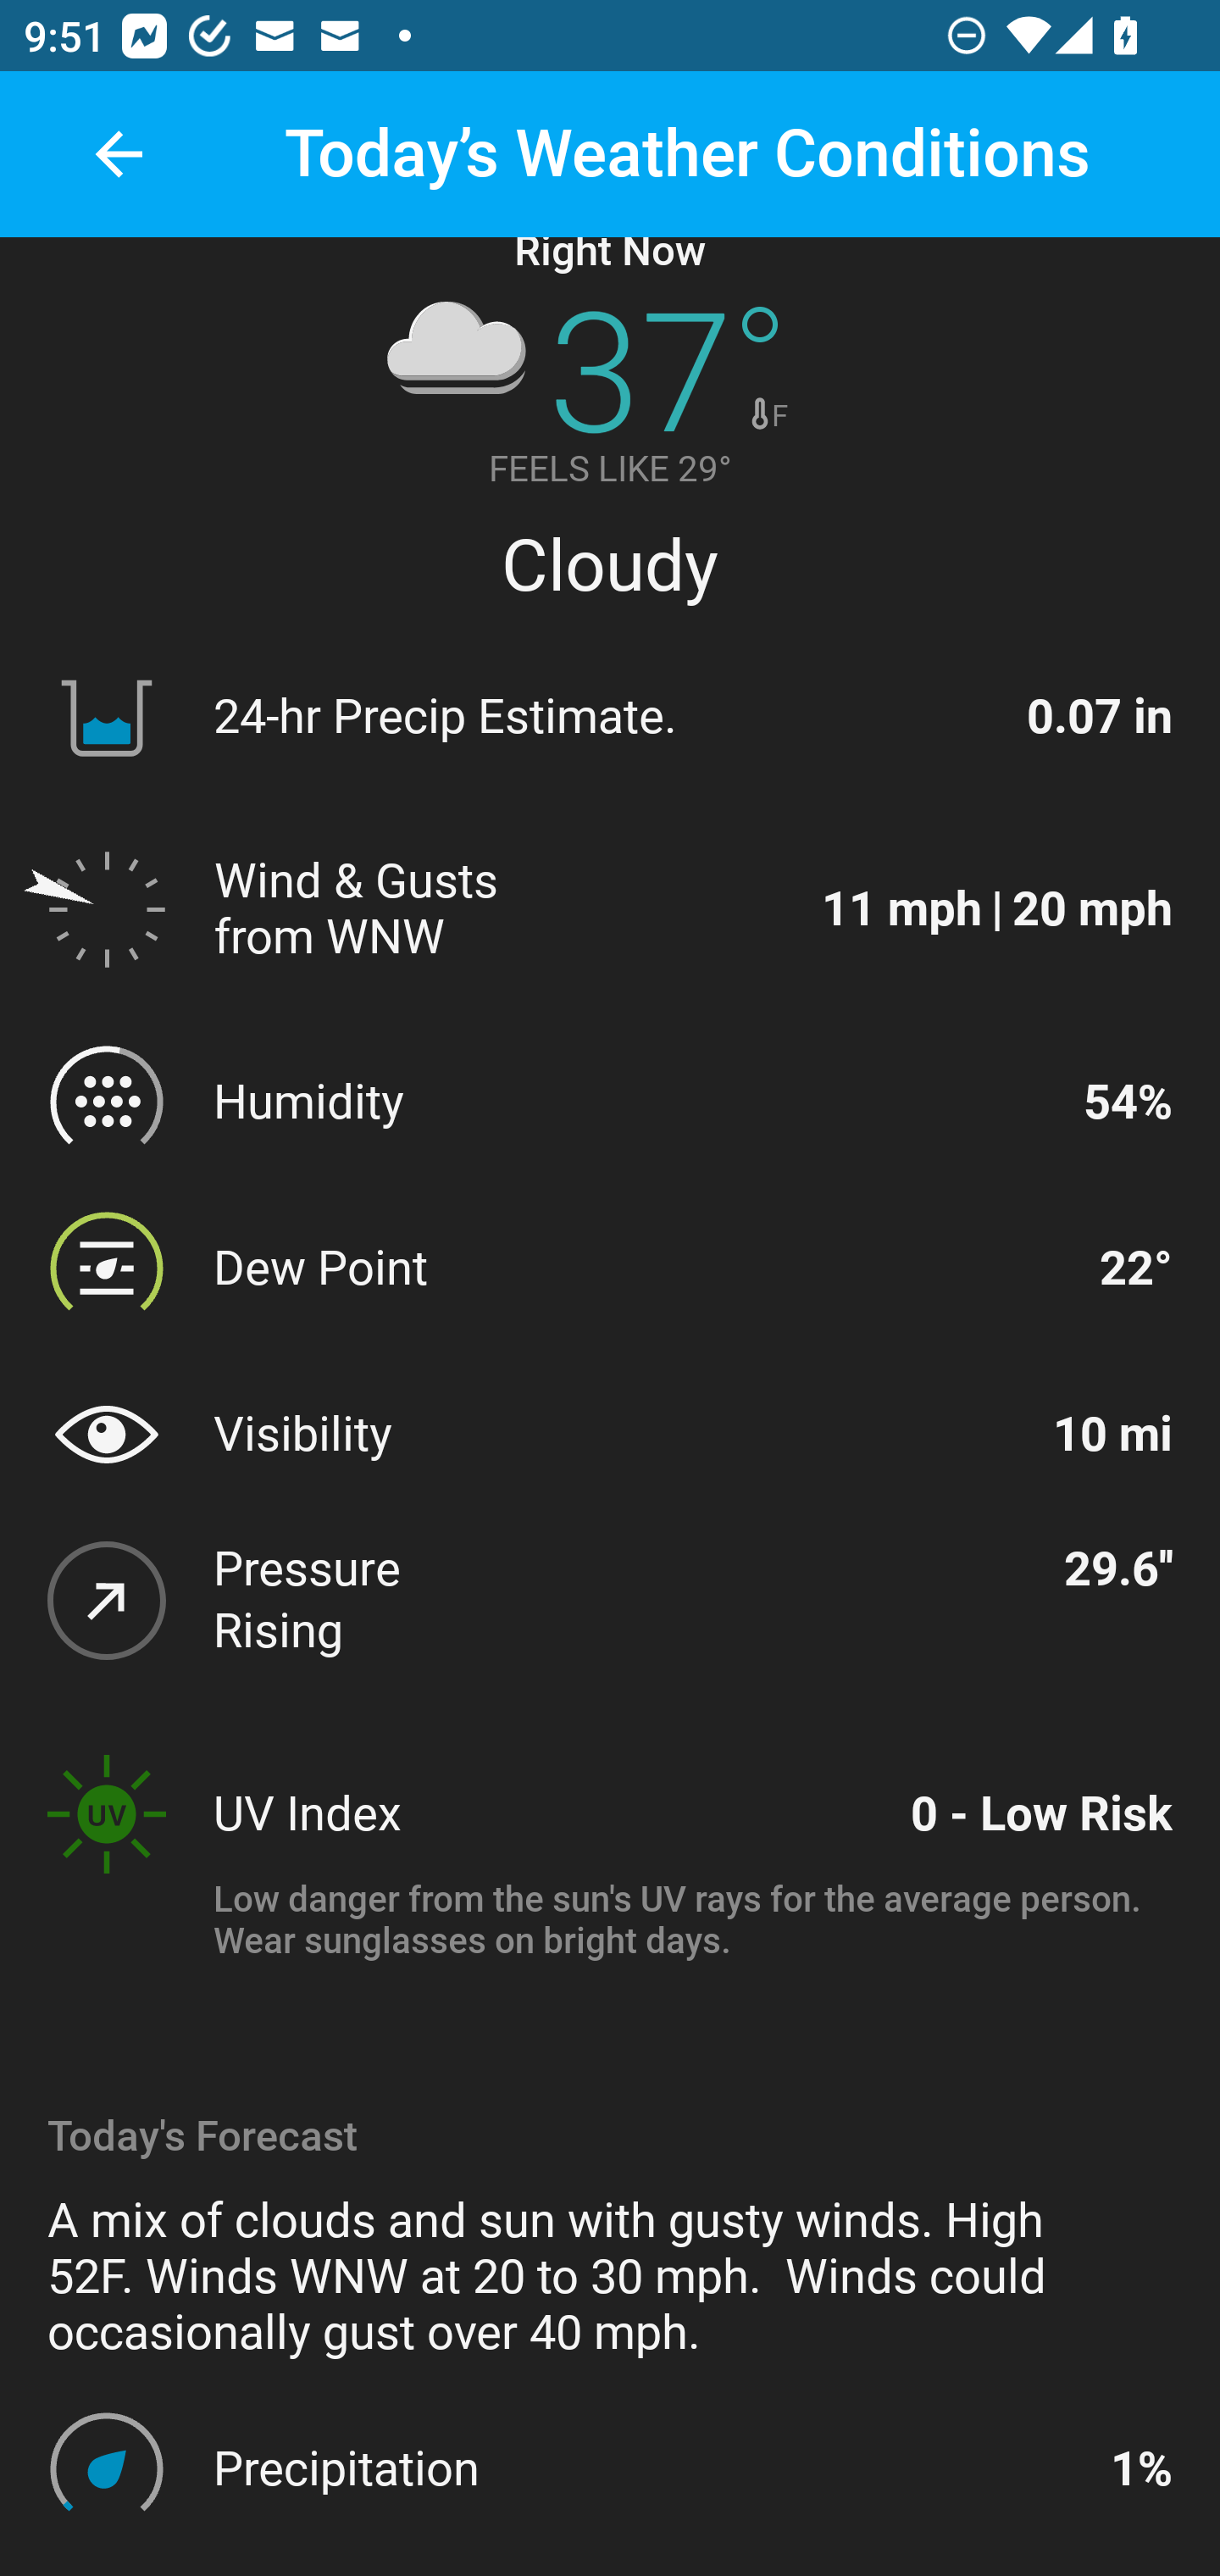  Describe the element at coordinates (119, 154) in the screenshot. I see `back` at that location.